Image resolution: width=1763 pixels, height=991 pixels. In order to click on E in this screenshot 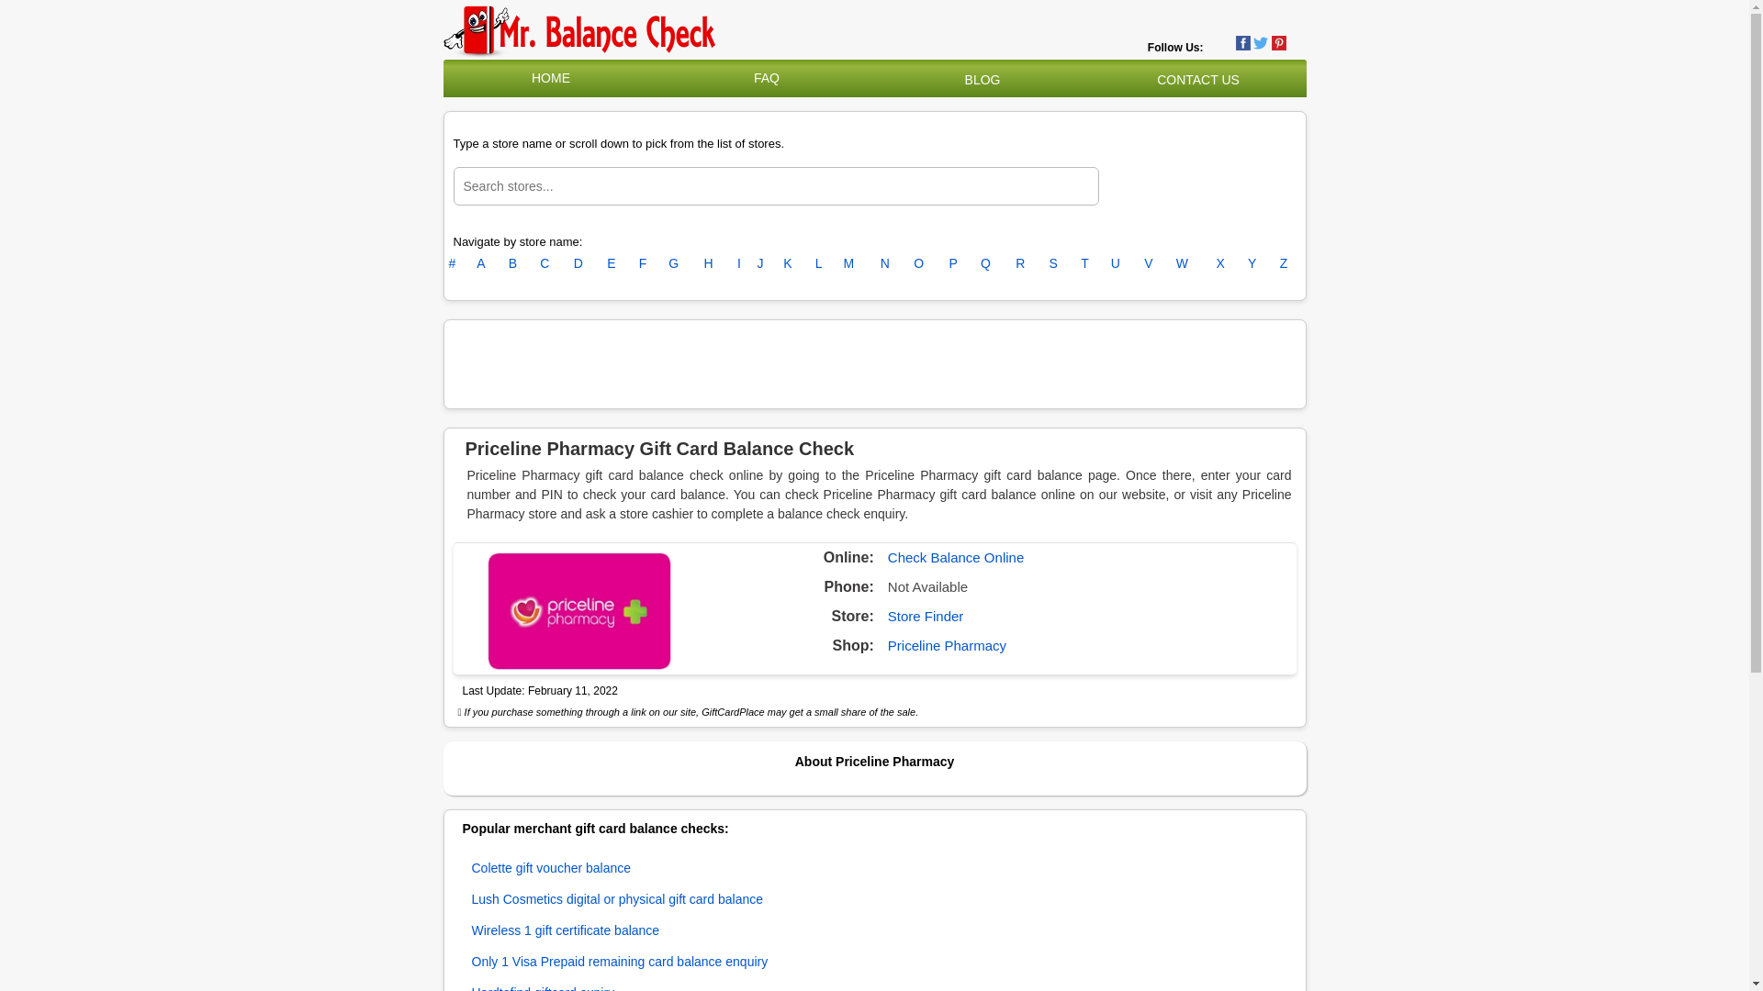, I will do `click(612, 263)`.